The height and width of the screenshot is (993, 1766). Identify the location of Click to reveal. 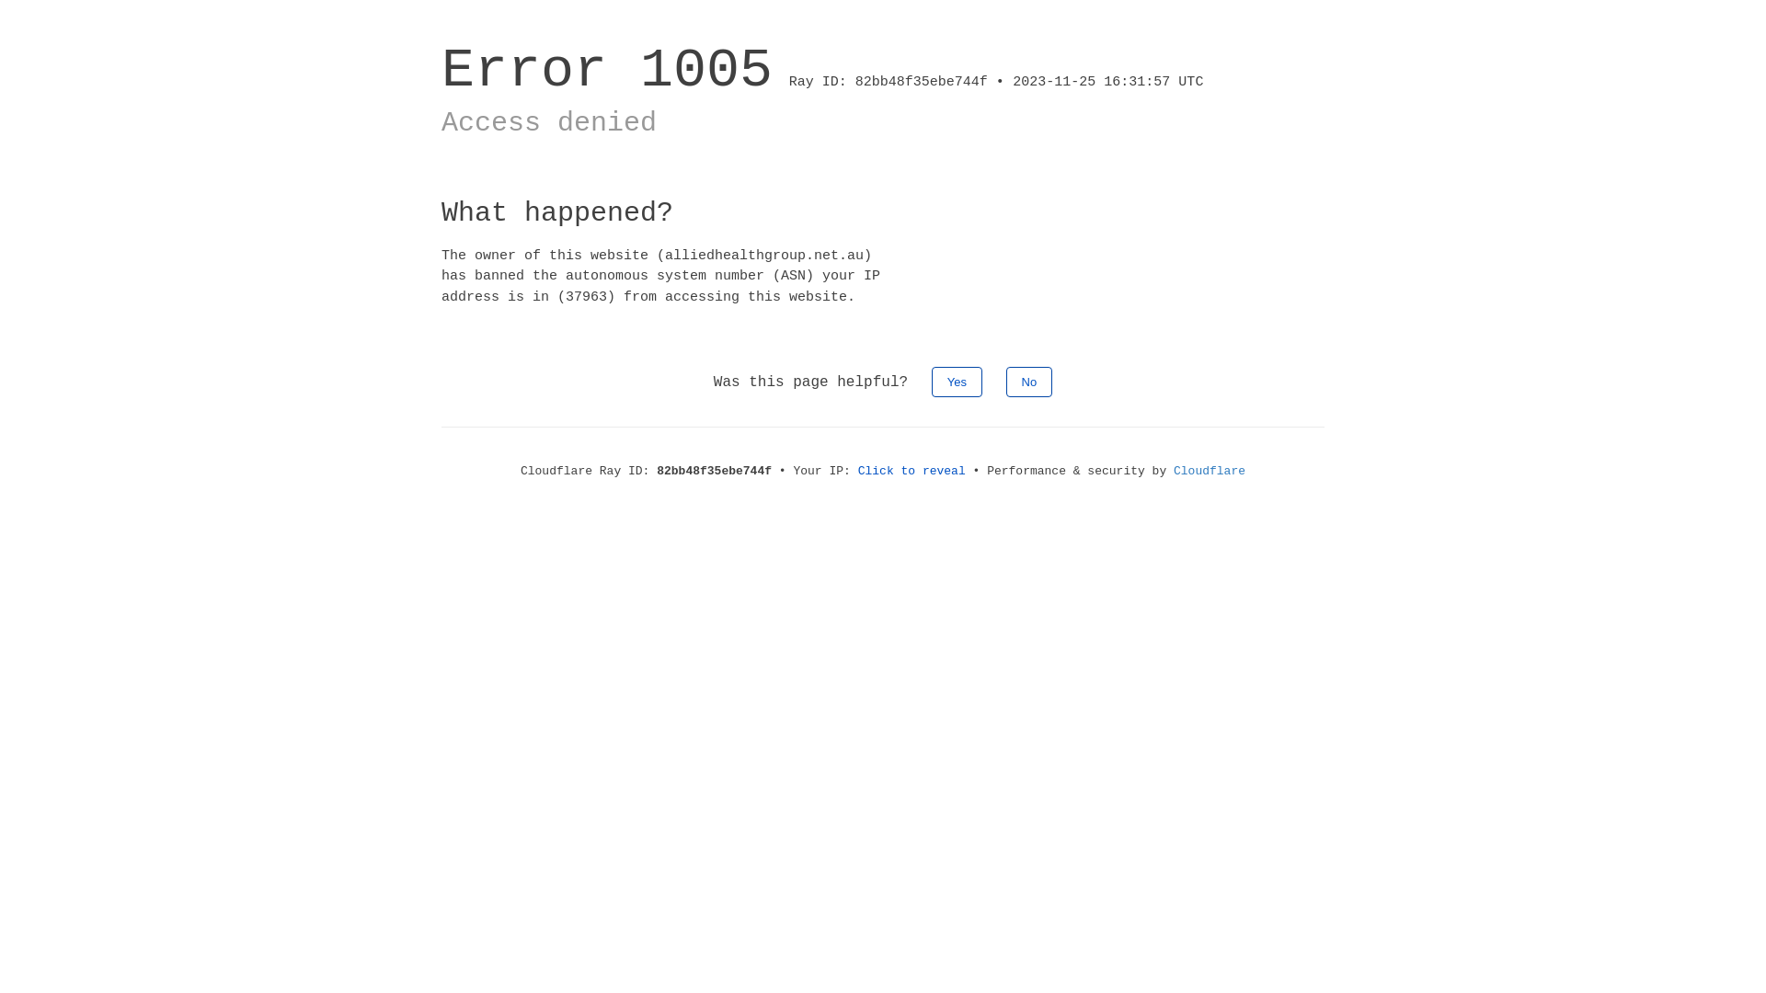
(912, 471).